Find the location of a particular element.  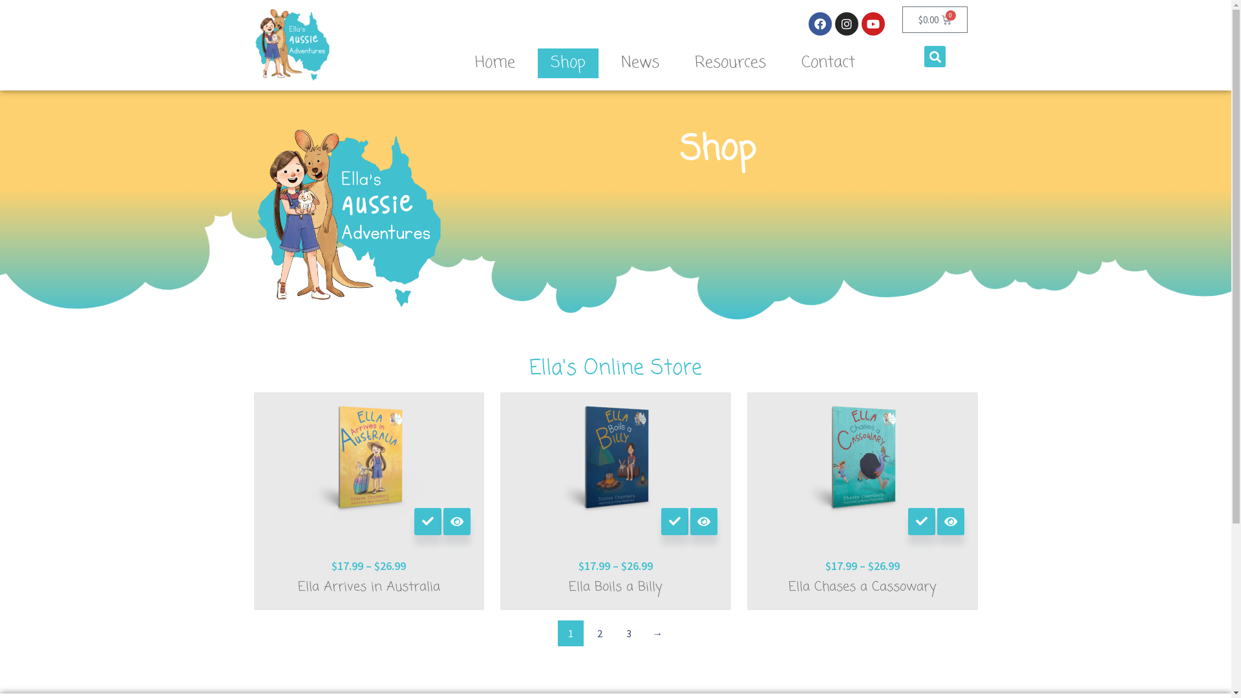

Select Options is located at coordinates (428, 522).